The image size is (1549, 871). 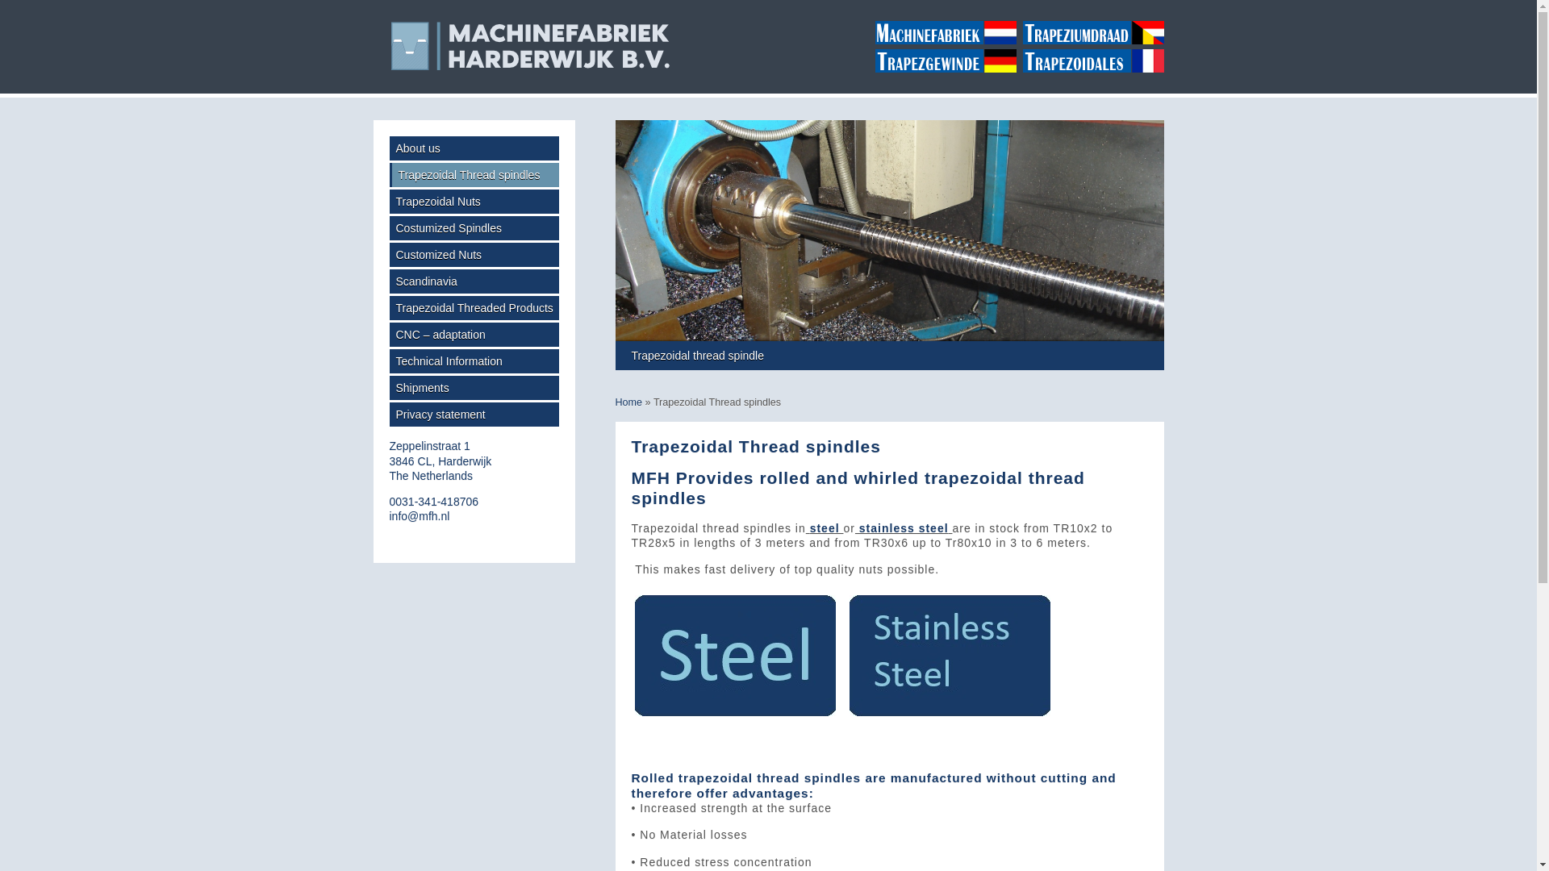 What do you see at coordinates (1090, 32) in the screenshot?
I see `Trapezoidal Thread spindles` at bounding box center [1090, 32].